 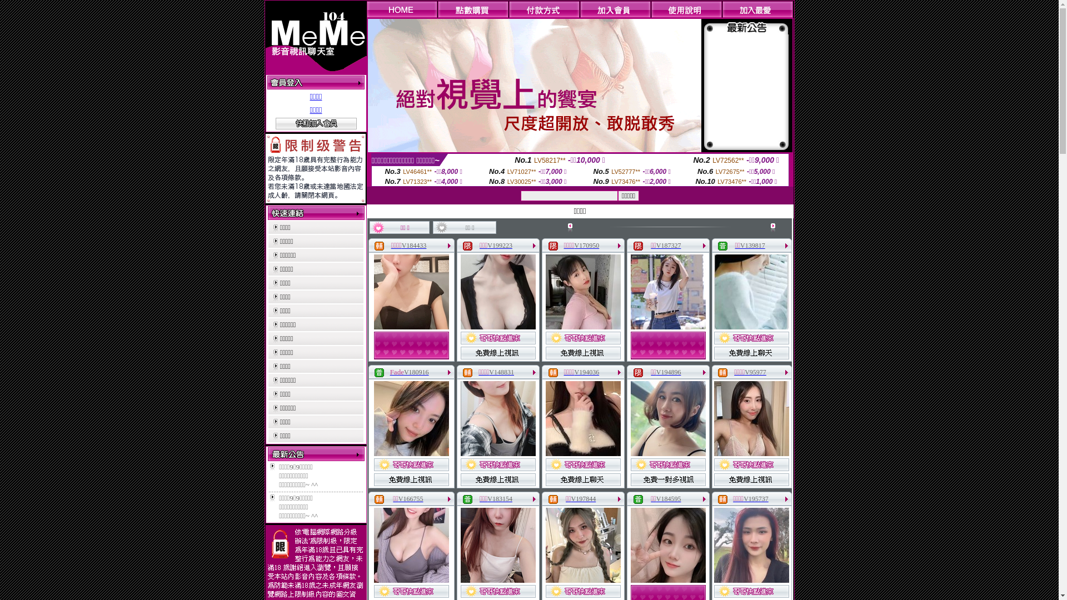 What do you see at coordinates (500, 499) in the screenshot?
I see `V183154` at bounding box center [500, 499].